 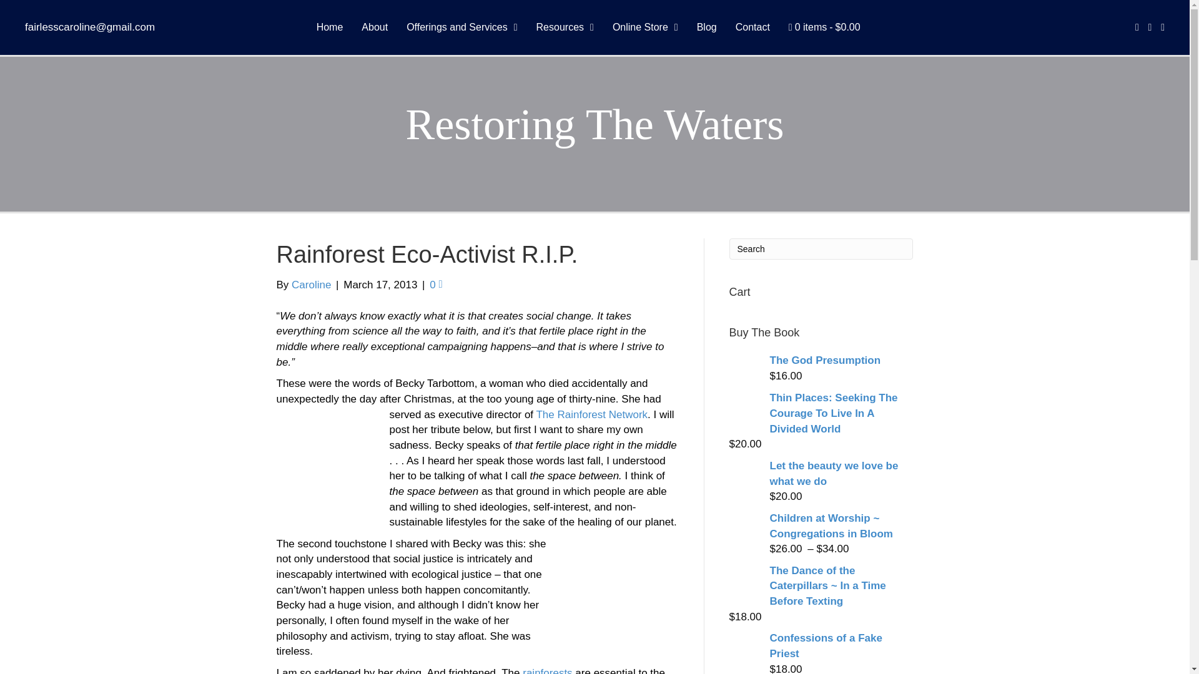 What do you see at coordinates (311, 285) in the screenshot?
I see `Caroline` at bounding box center [311, 285].